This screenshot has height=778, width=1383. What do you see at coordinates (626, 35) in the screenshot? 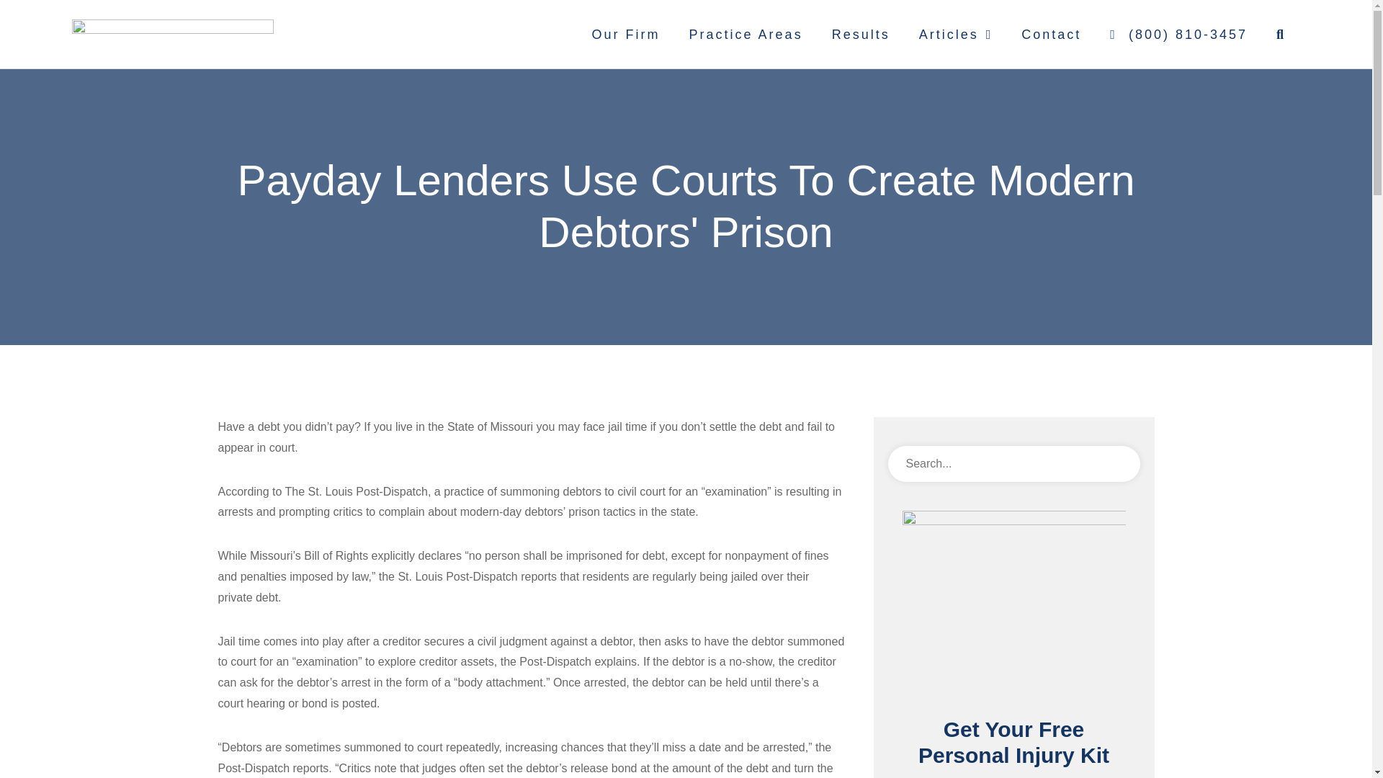
I see `Our Firm` at bounding box center [626, 35].